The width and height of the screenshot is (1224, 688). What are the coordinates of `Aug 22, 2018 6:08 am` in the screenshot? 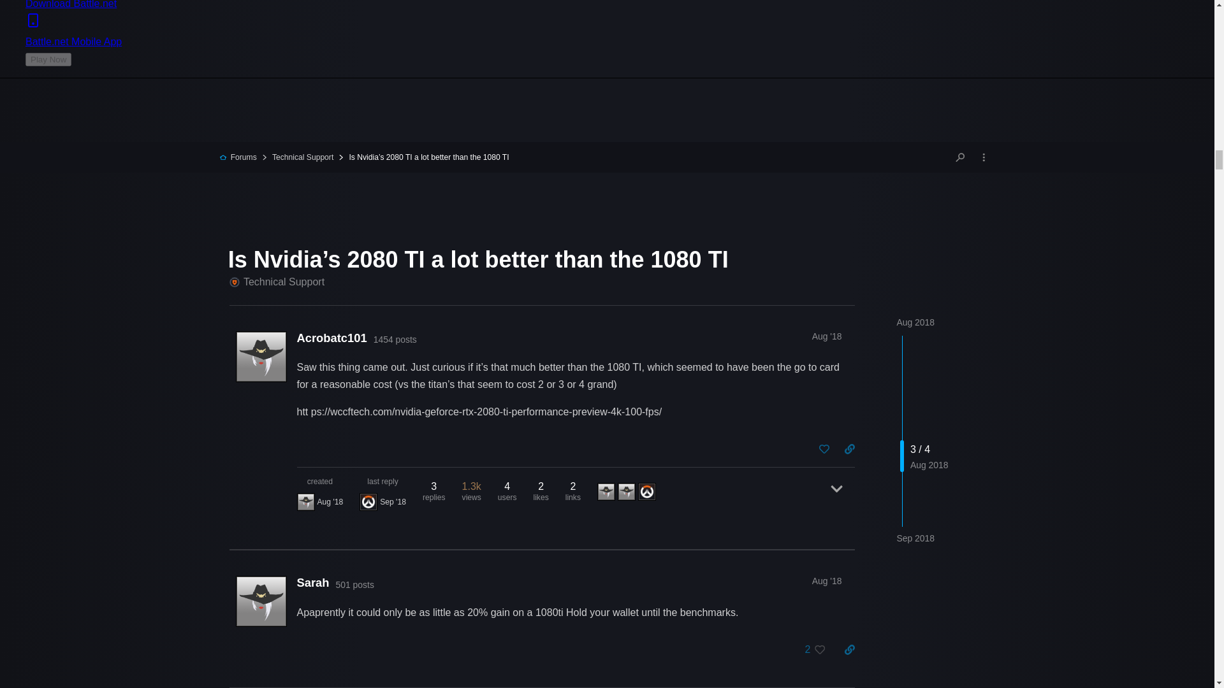 It's located at (330, 501).